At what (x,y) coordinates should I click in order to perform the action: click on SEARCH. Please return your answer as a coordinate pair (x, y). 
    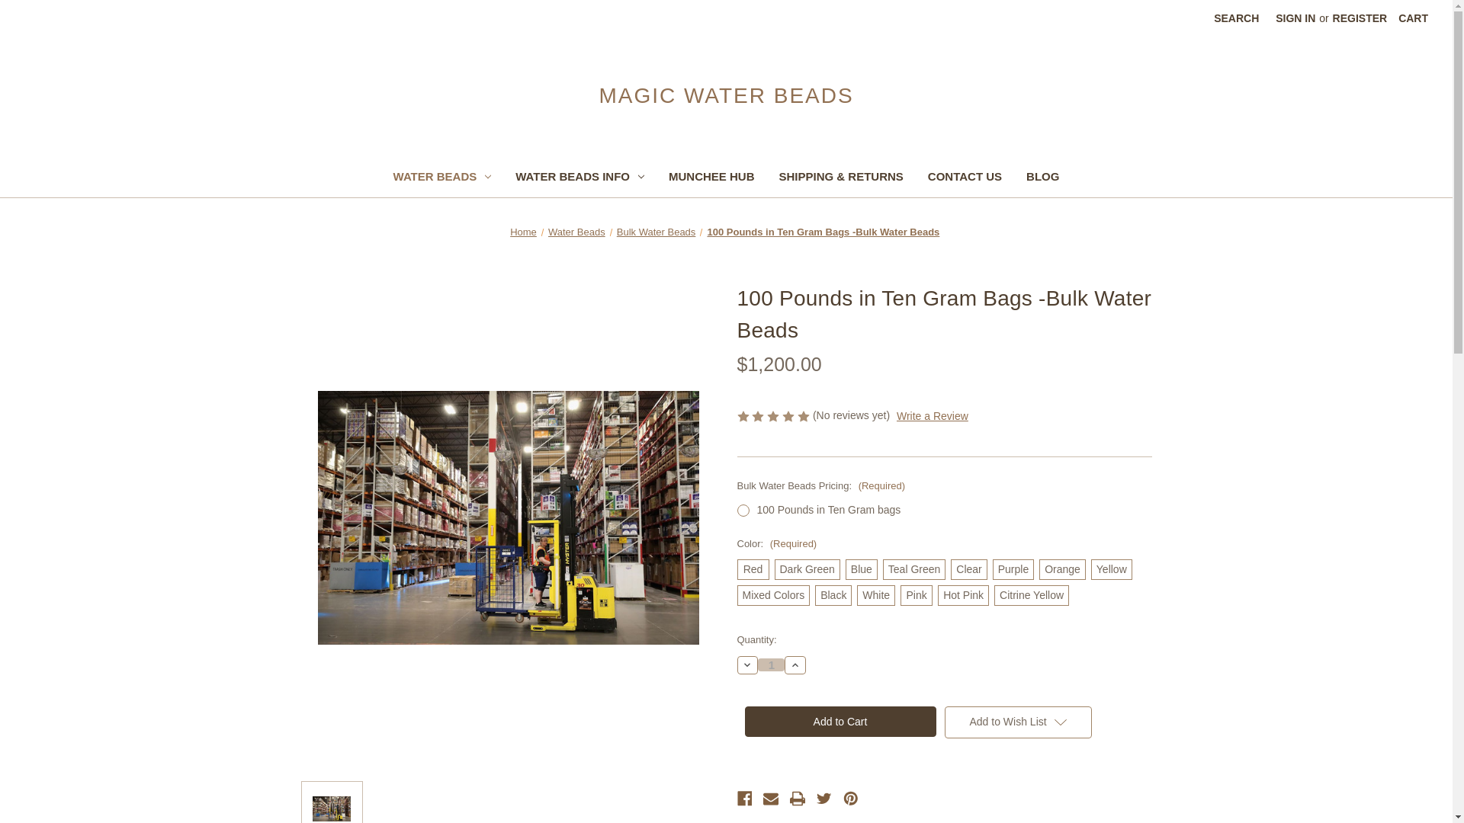
    Looking at the image, I should click on (1236, 18).